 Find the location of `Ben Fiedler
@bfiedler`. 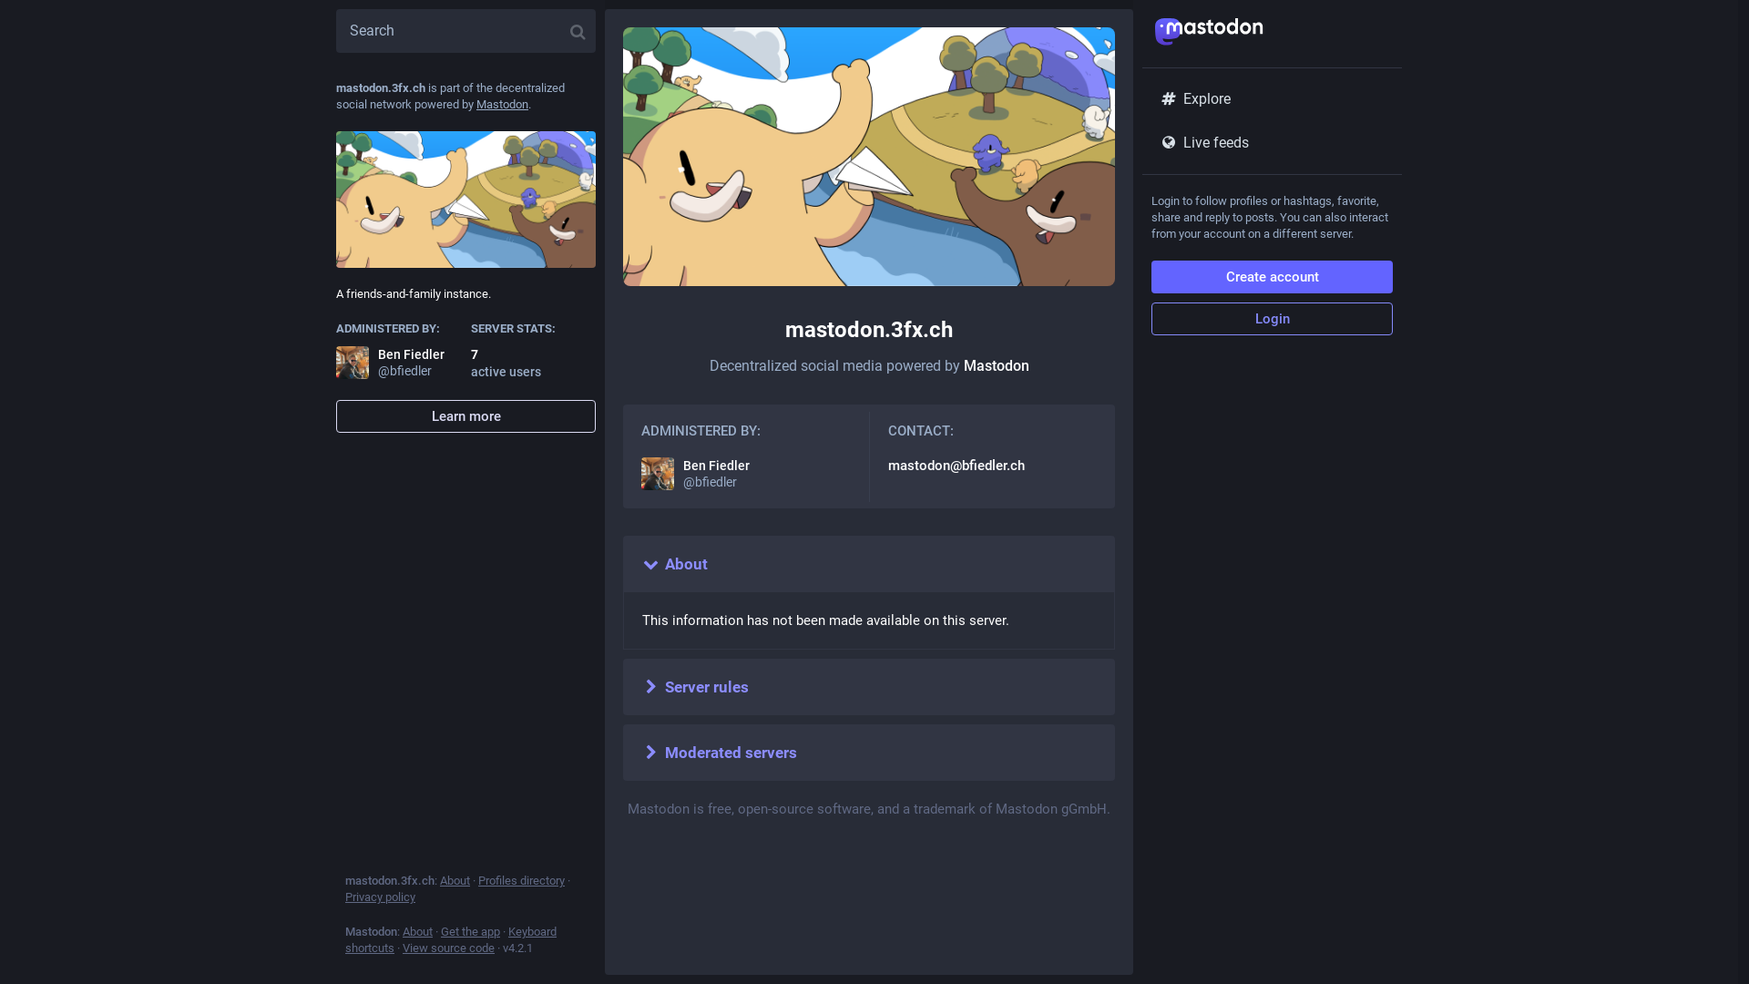

Ben Fiedler
@bfiedler is located at coordinates (399, 363).